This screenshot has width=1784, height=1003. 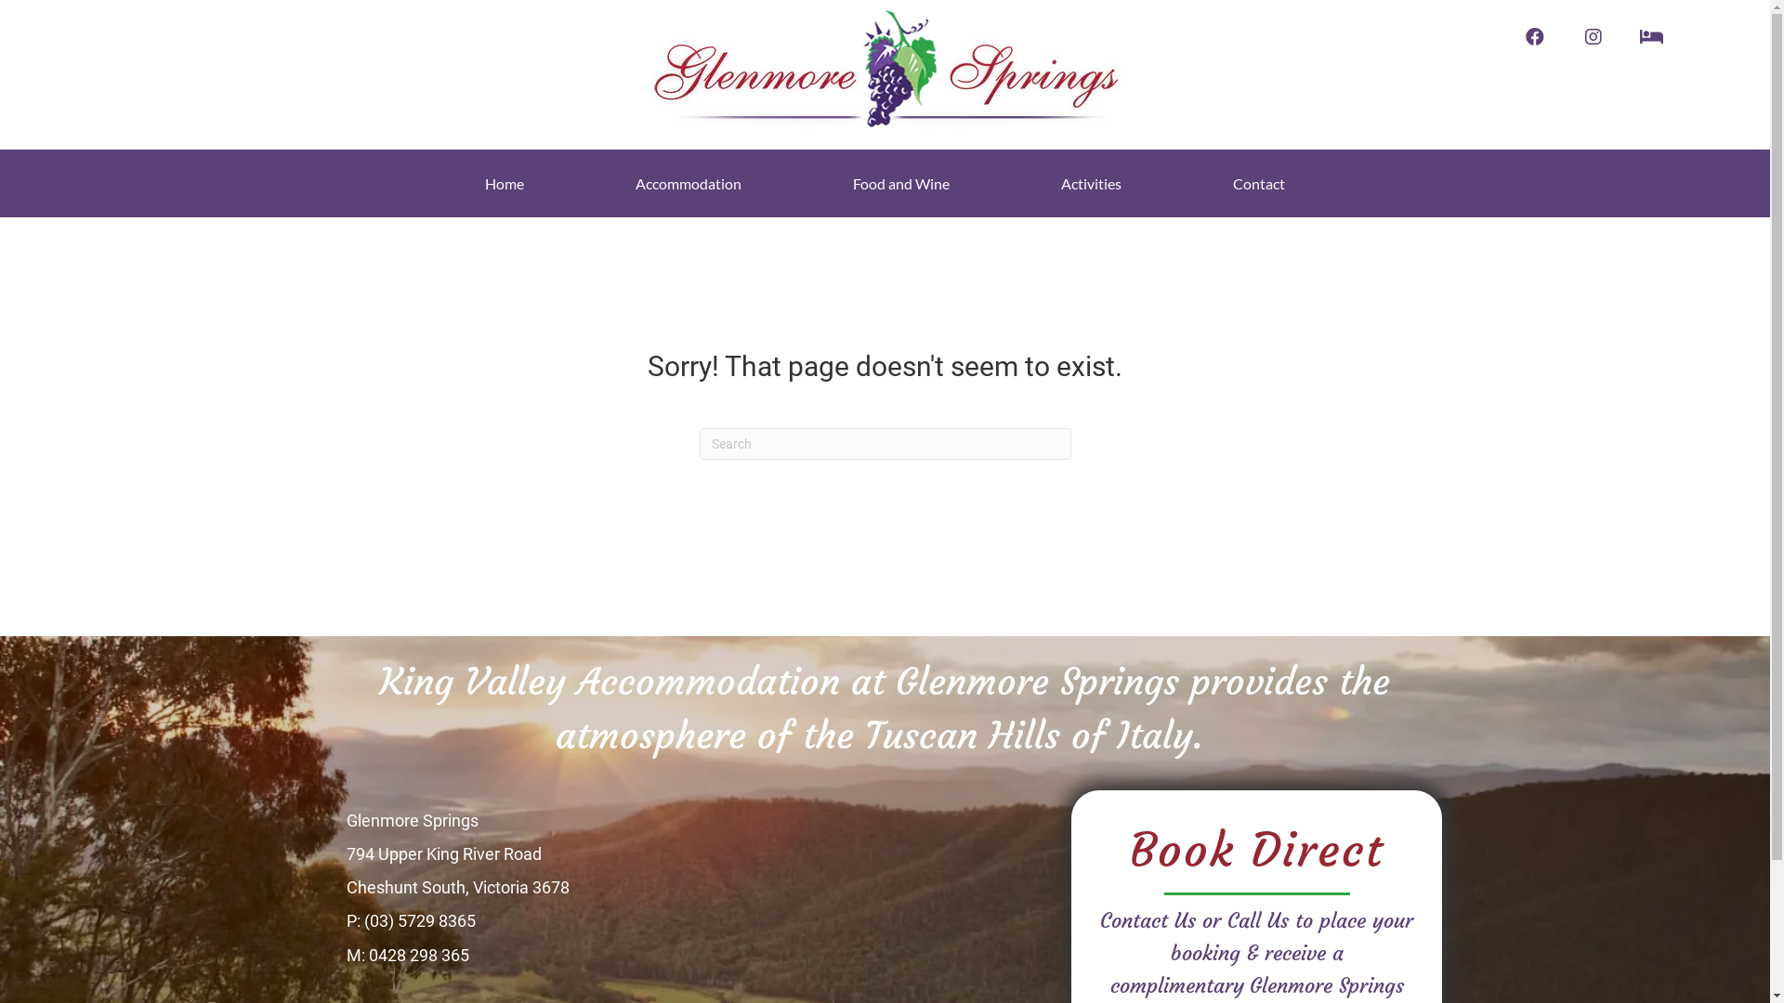 What do you see at coordinates (885, 65) in the screenshot?
I see `Glenmore LOGO` at bounding box center [885, 65].